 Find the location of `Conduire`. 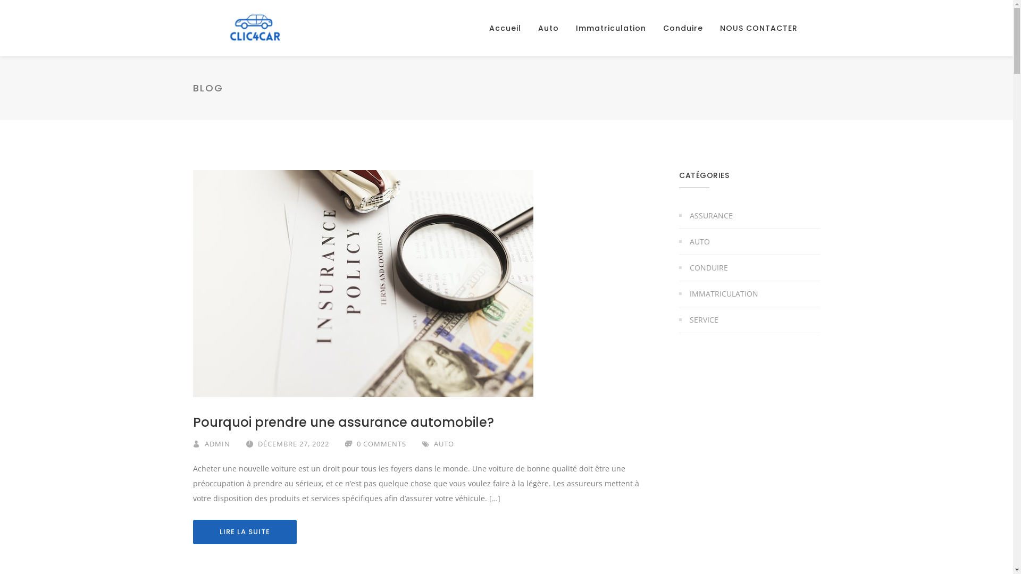

Conduire is located at coordinates (683, 28).